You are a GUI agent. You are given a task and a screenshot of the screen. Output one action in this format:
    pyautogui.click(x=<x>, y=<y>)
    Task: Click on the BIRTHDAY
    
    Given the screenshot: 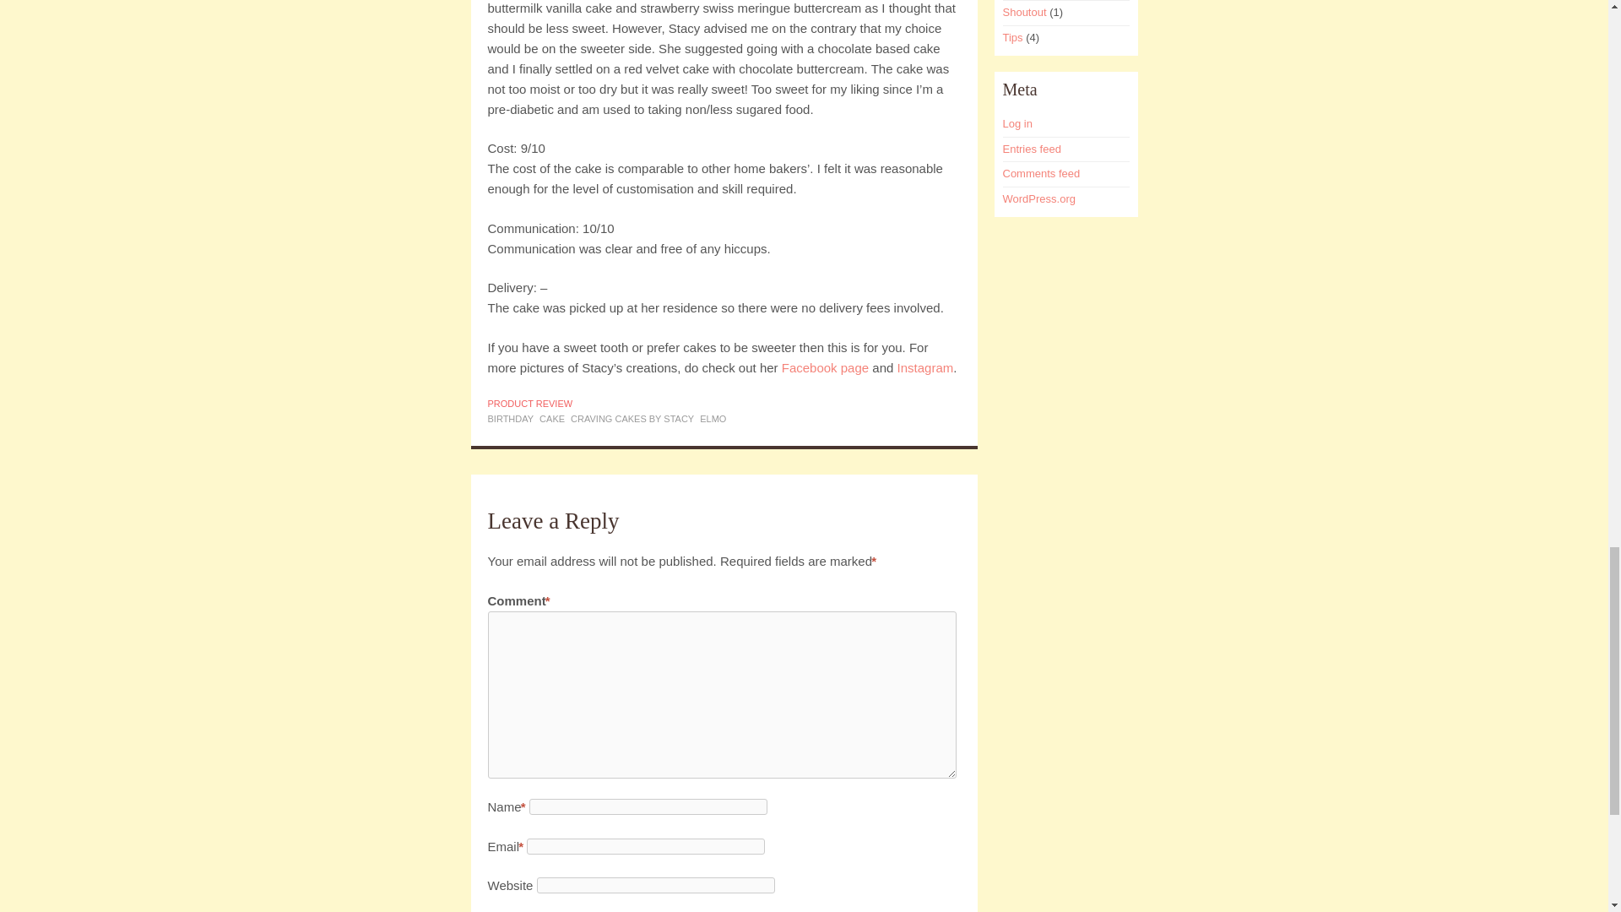 What is the action you would take?
    pyautogui.click(x=511, y=419)
    